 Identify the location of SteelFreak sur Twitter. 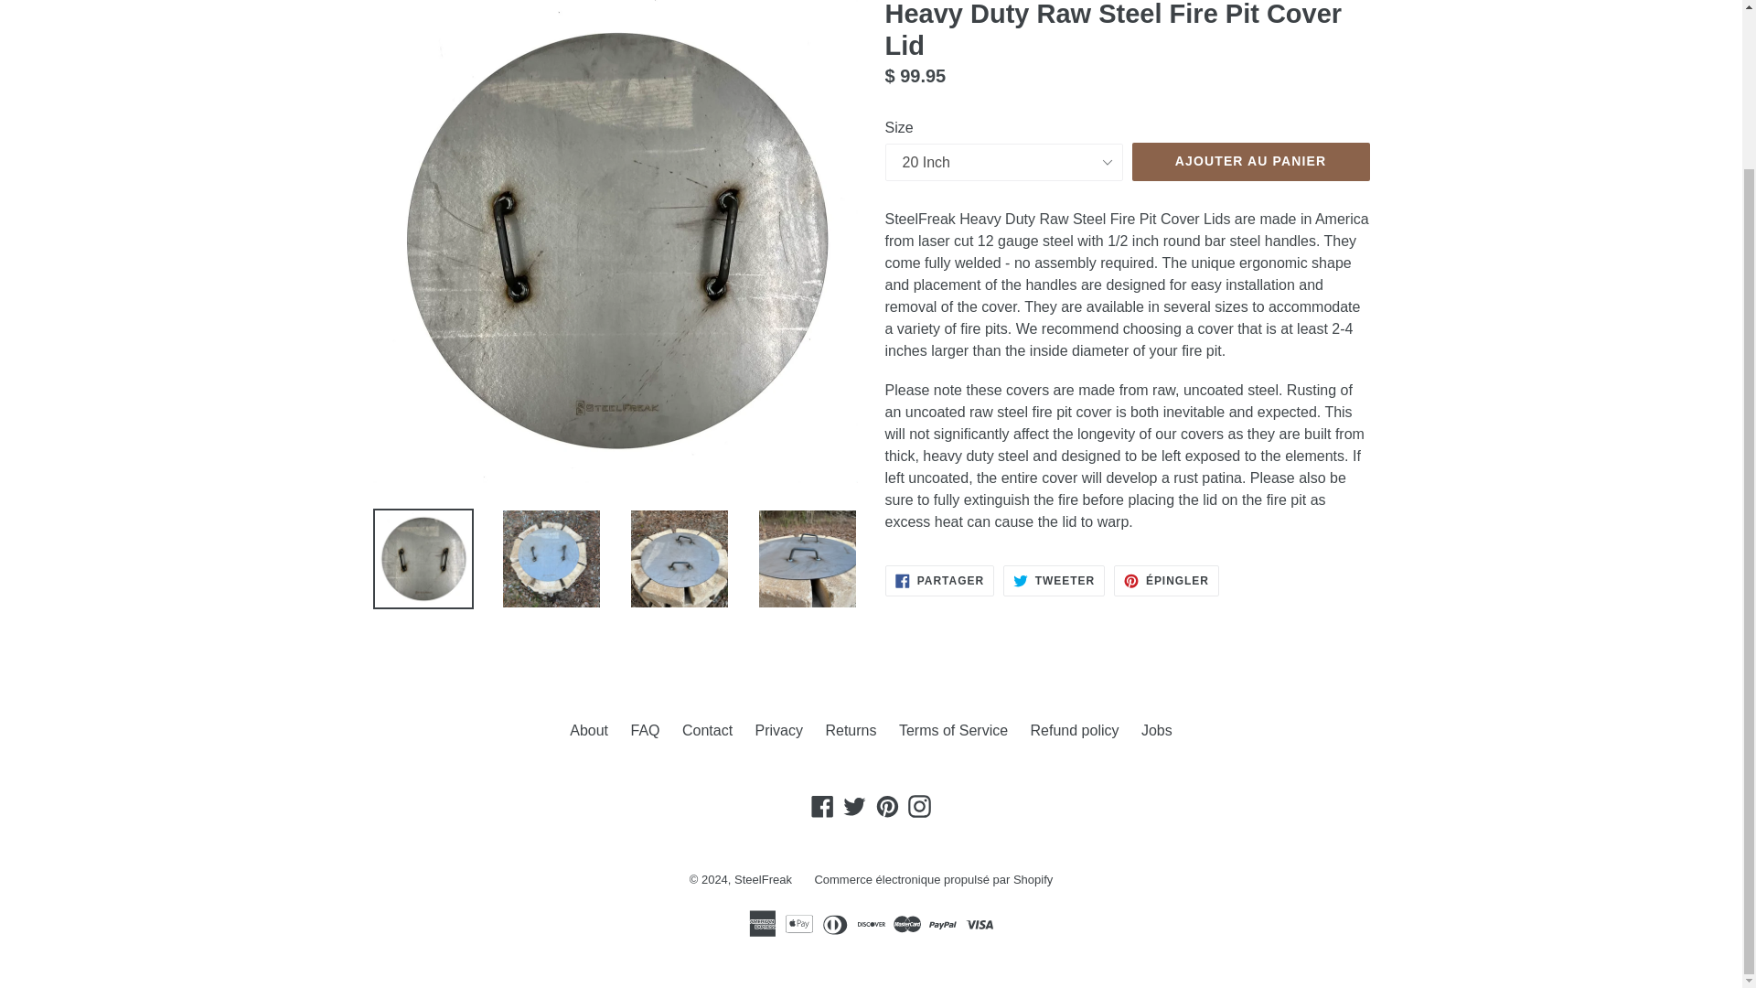
(854, 807).